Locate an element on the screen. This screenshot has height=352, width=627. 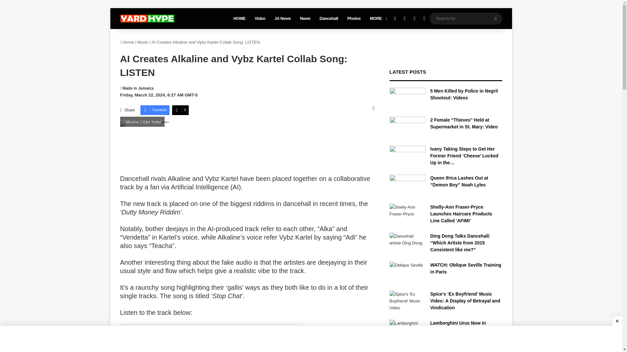
Facebook is located at coordinates (155, 110).